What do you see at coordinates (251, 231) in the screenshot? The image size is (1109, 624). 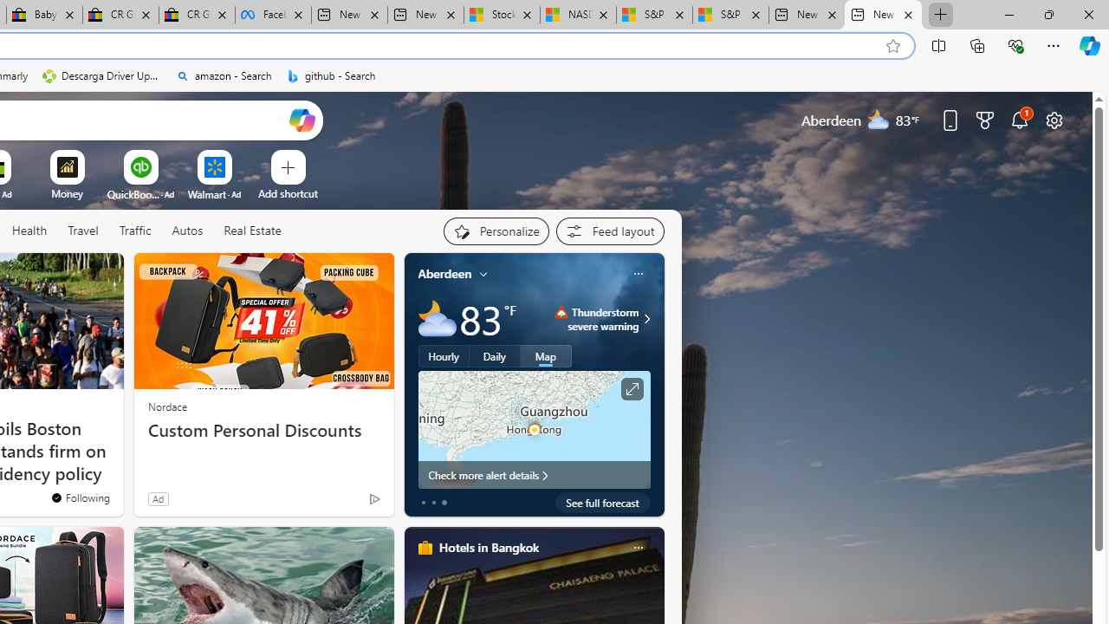 I see `Real Estate` at bounding box center [251, 231].